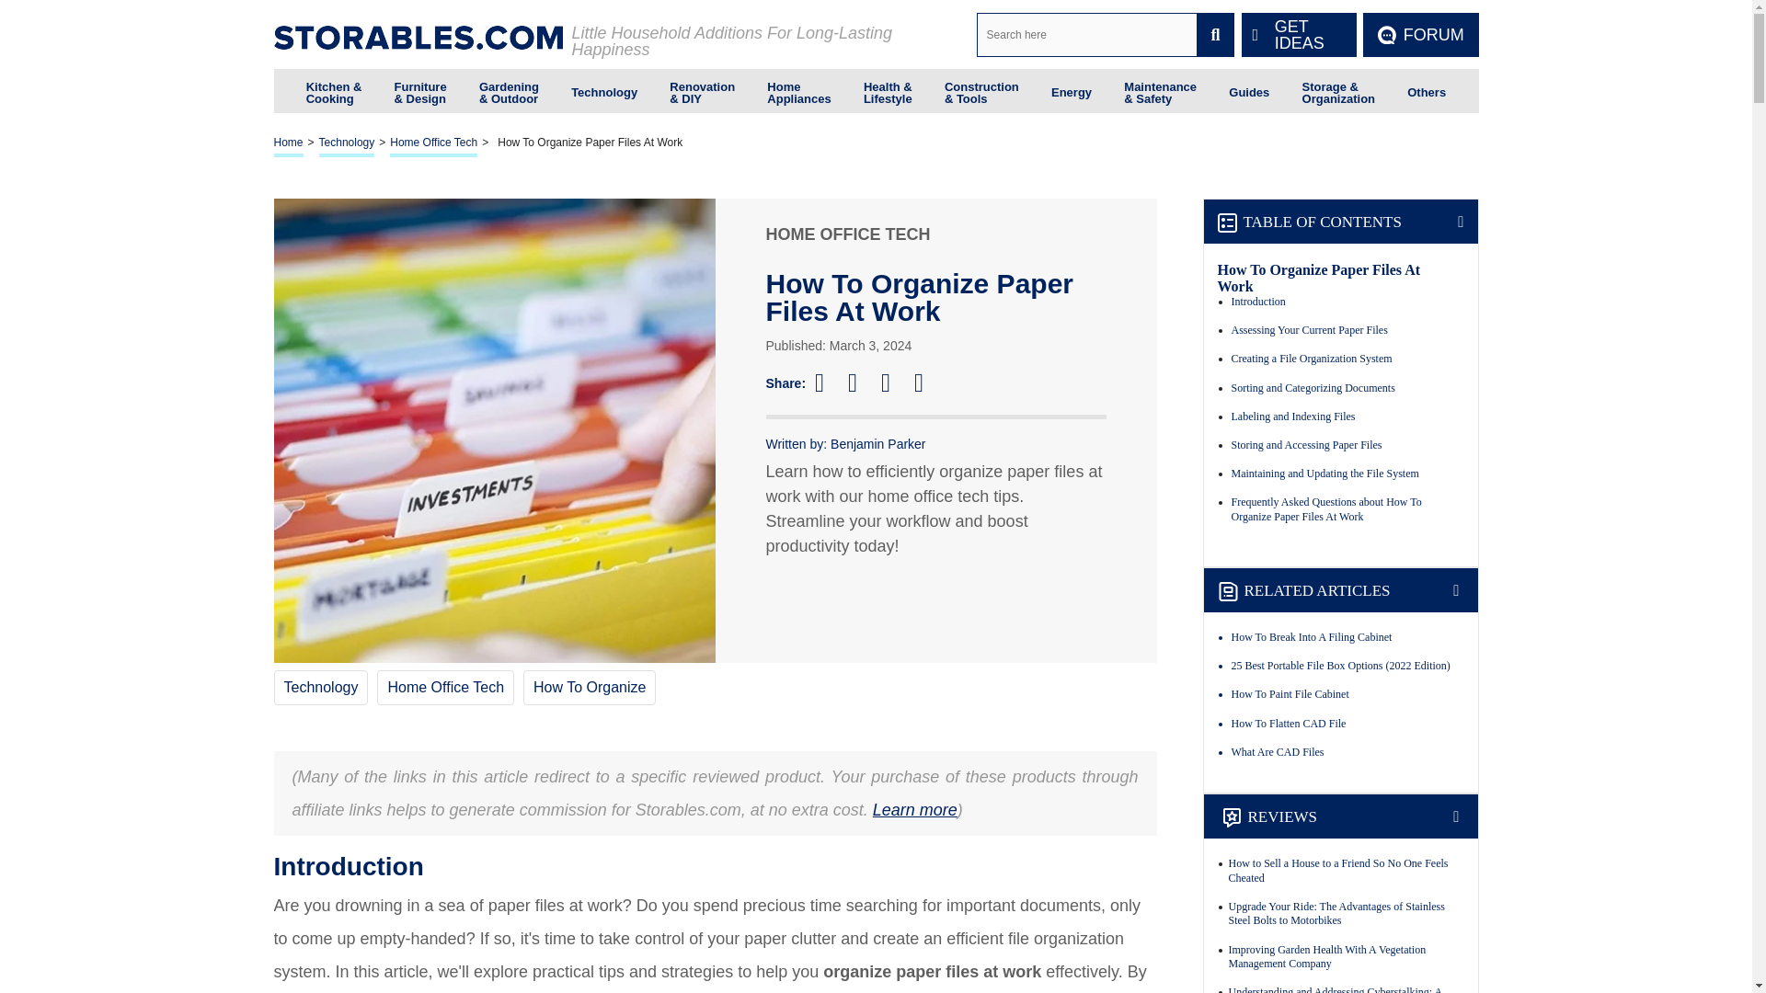 This screenshot has height=993, width=1766. Describe the element at coordinates (861, 382) in the screenshot. I see `Share on Twitter` at that location.